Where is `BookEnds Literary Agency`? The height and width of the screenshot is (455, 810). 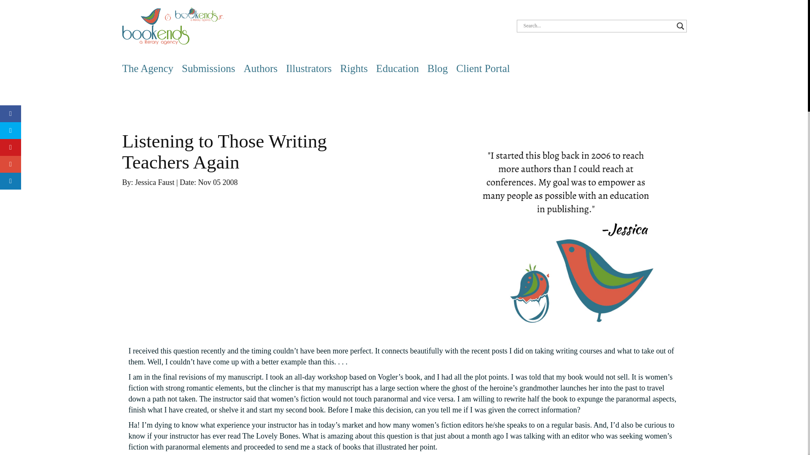 BookEnds Literary Agency is located at coordinates (173, 26).